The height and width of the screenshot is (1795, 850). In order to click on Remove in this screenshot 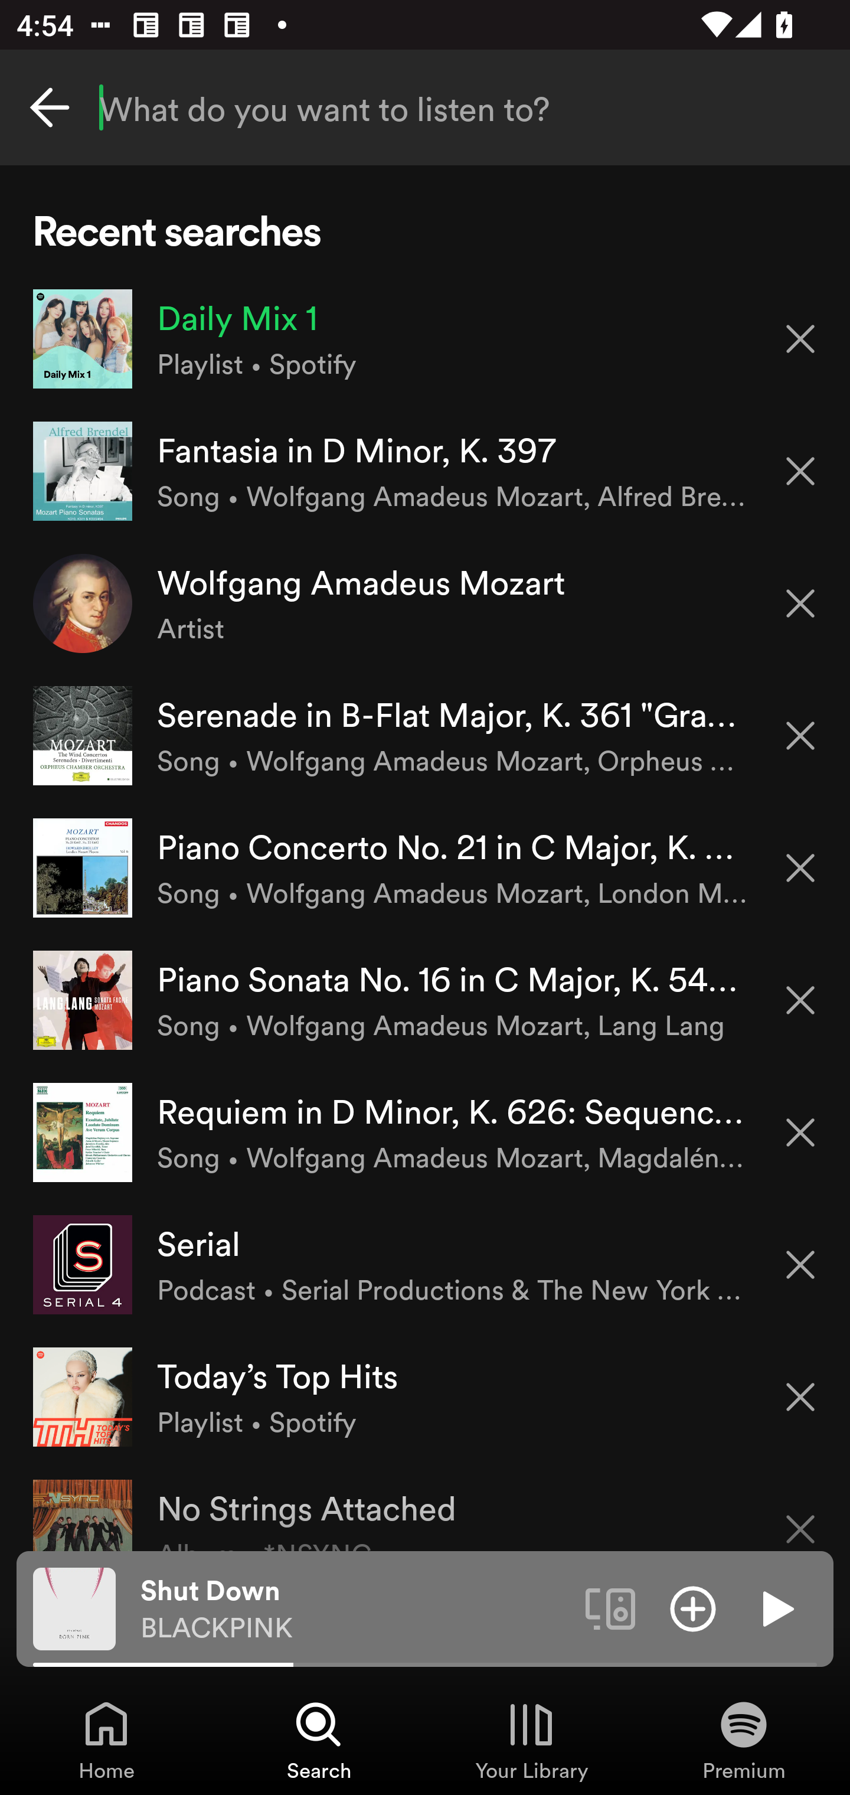, I will do `click(800, 868)`.